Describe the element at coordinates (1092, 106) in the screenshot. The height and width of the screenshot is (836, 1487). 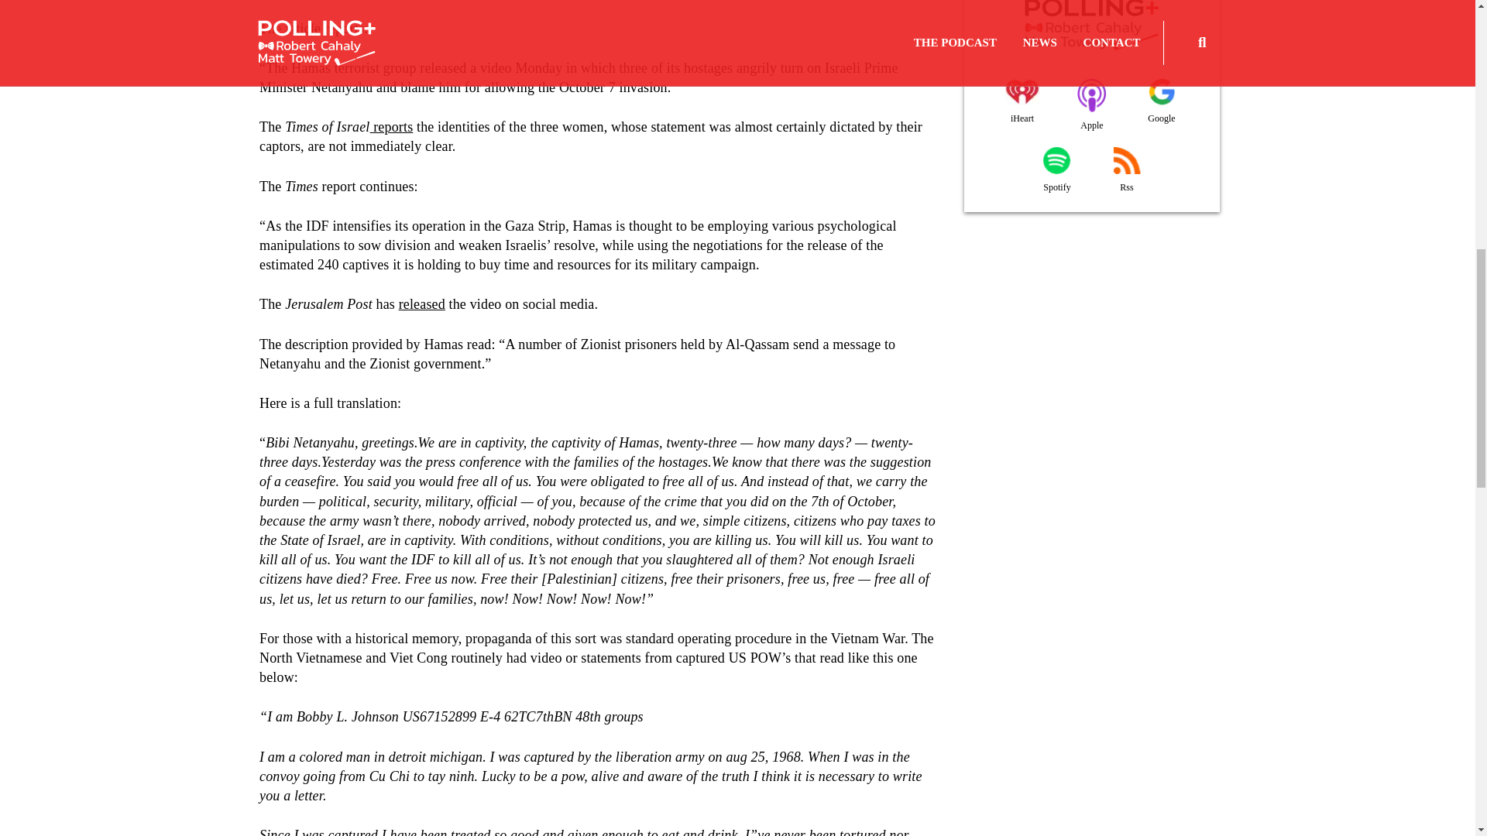
I see `Apple` at that location.